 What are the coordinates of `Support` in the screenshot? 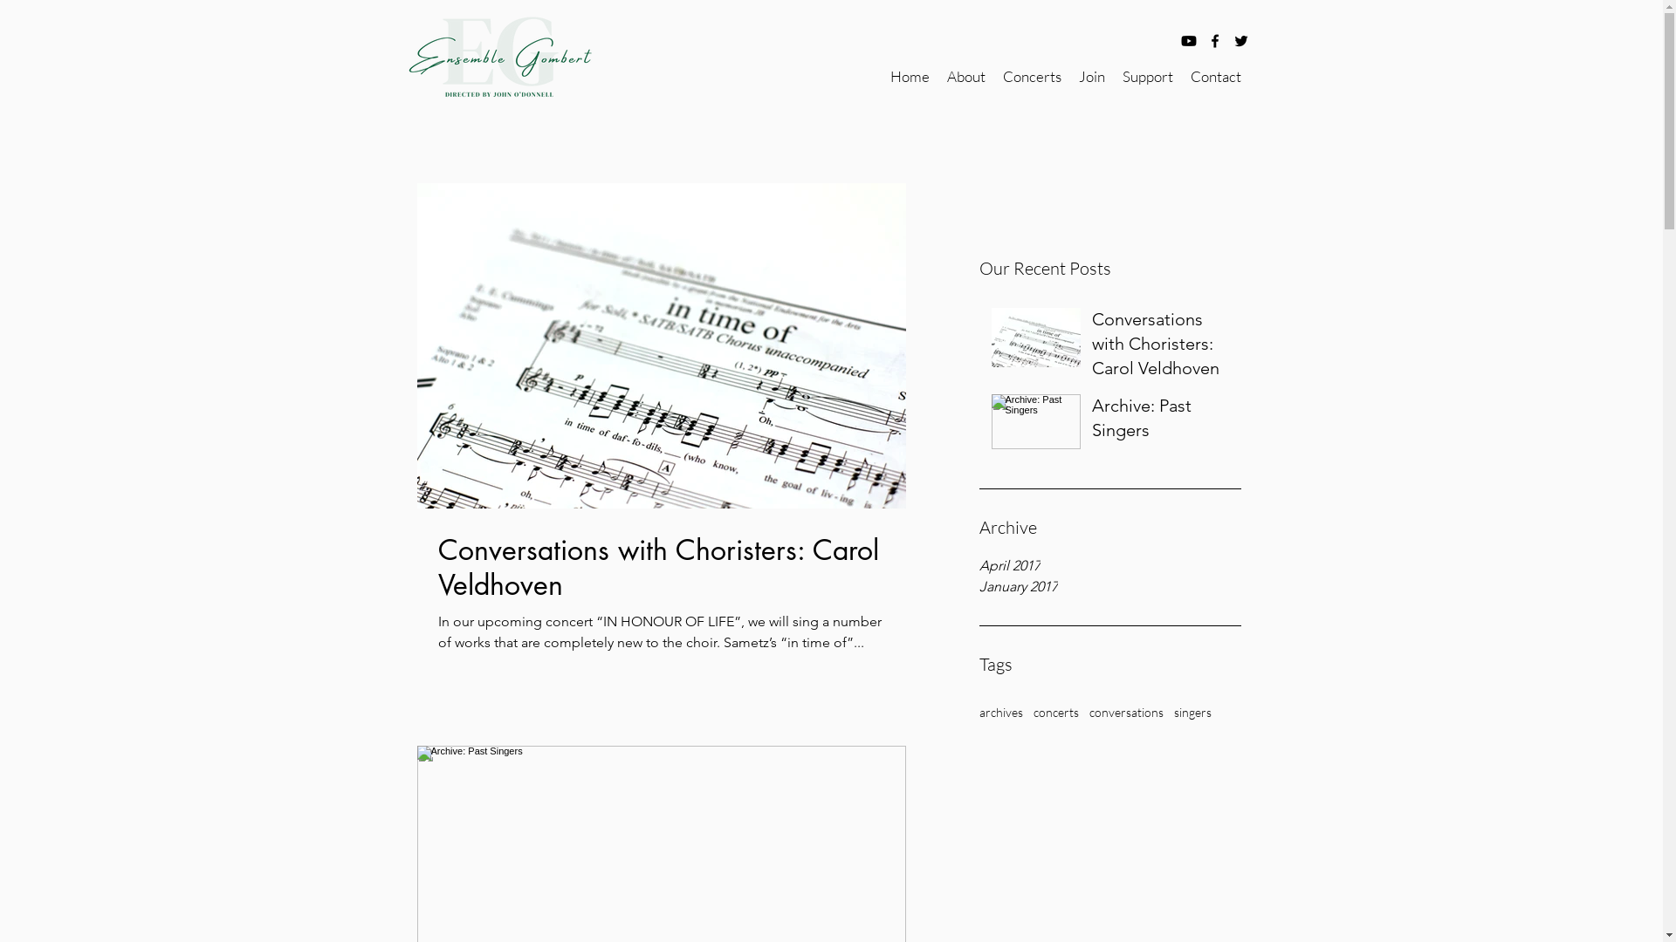 It's located at (1148, 77).